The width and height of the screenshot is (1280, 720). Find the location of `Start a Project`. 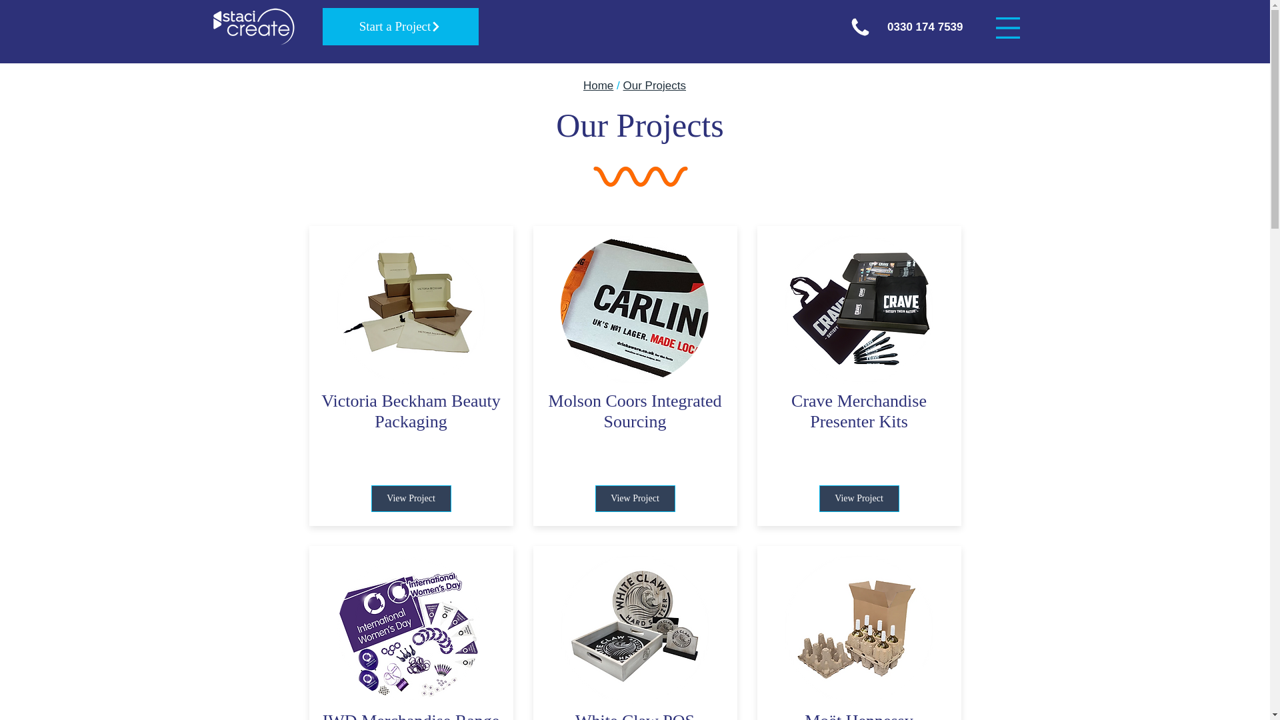

Start a Project is located at coordinates (400, 27).